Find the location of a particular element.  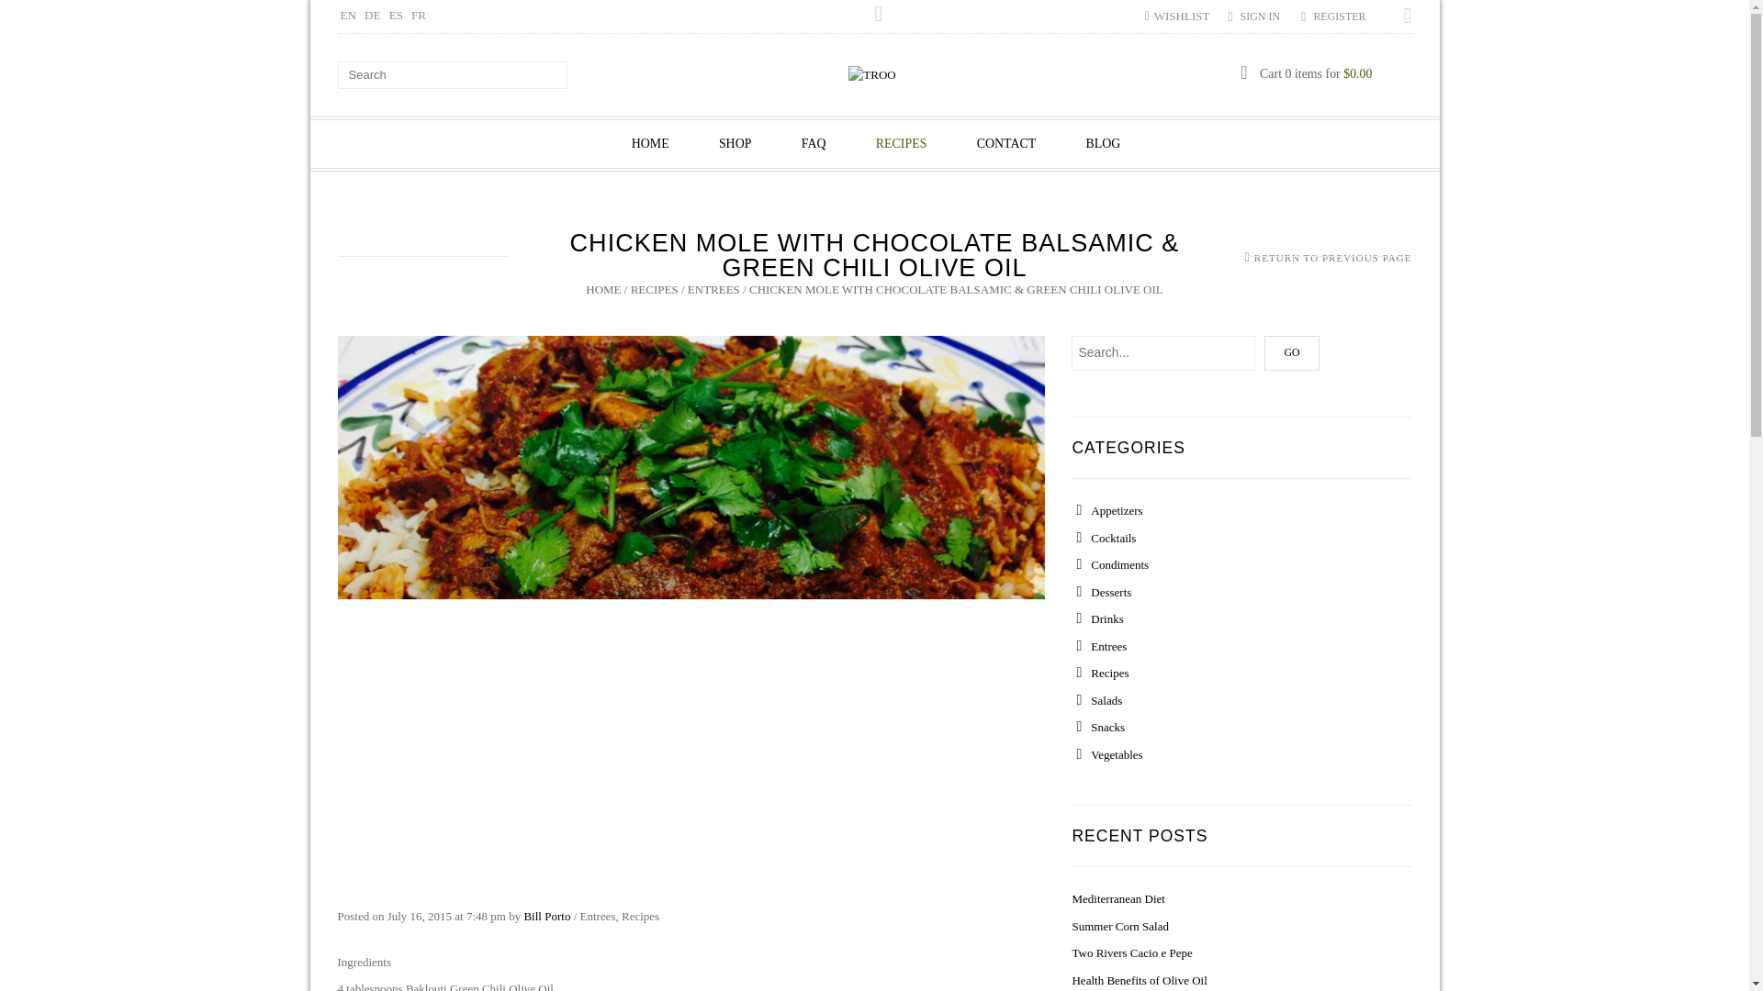

FR is located at coordinates (419, 15).